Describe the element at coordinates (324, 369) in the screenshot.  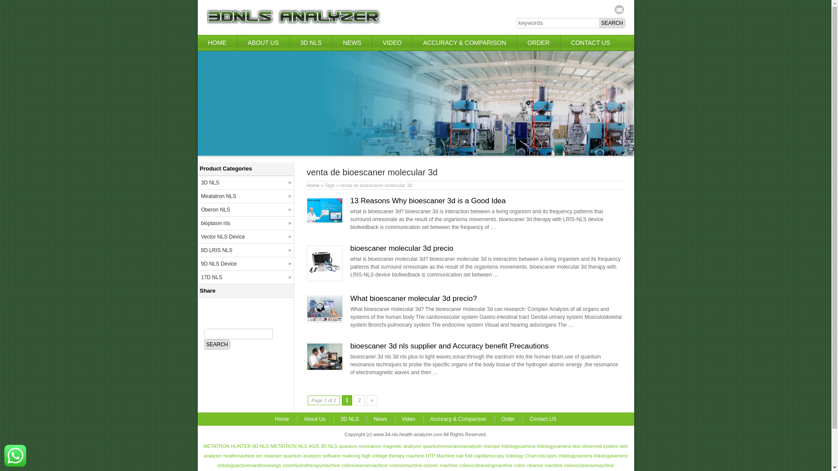
I see `bioescaner 3d nls supplier and Accuracy benefit Precautions` at that location.